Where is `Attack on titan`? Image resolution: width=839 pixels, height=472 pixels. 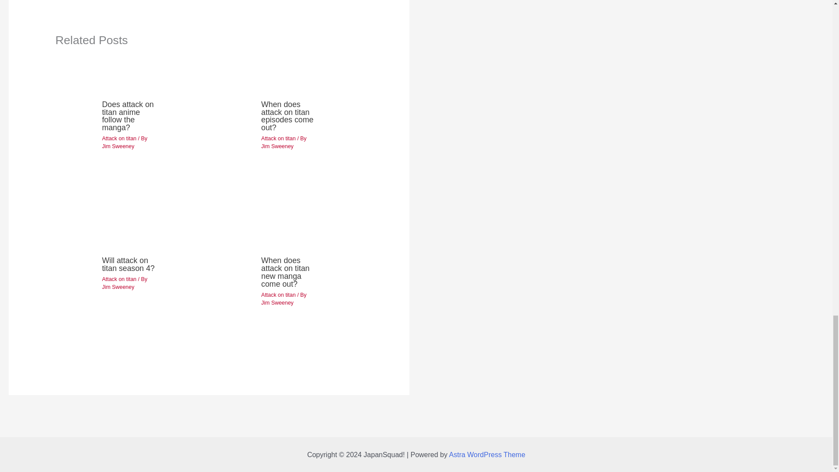 Attack on titan is located at coordinates (119, 279).